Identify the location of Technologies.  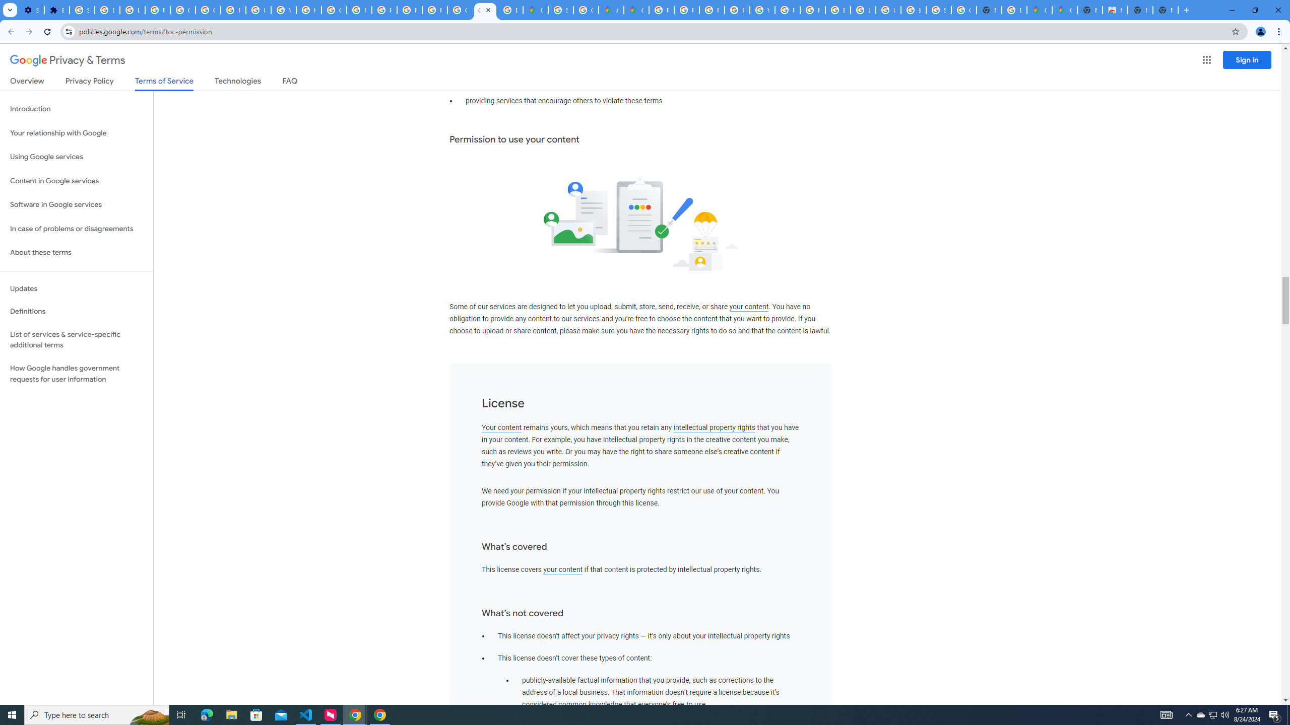
(238, 83).